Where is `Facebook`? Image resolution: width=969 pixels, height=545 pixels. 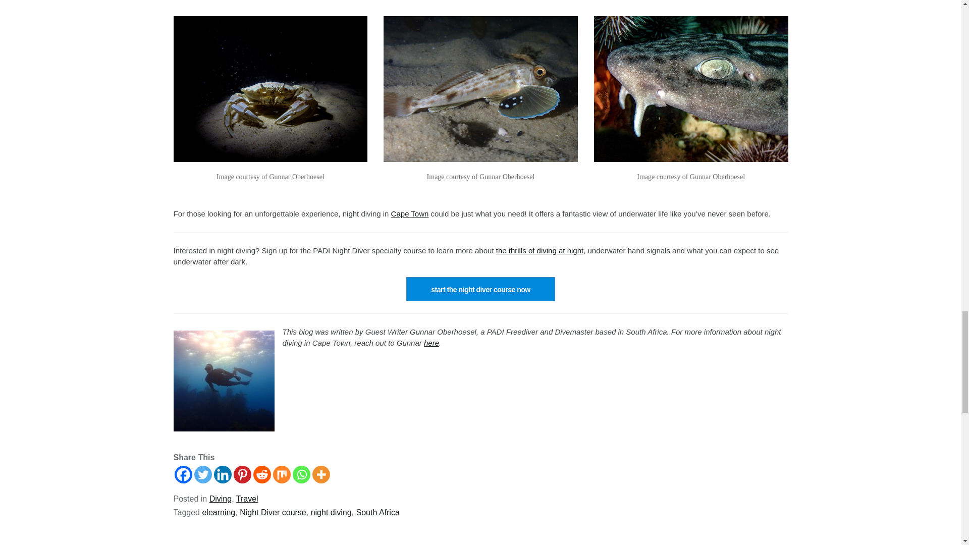 Facebook is located at coordinates (183, 474).